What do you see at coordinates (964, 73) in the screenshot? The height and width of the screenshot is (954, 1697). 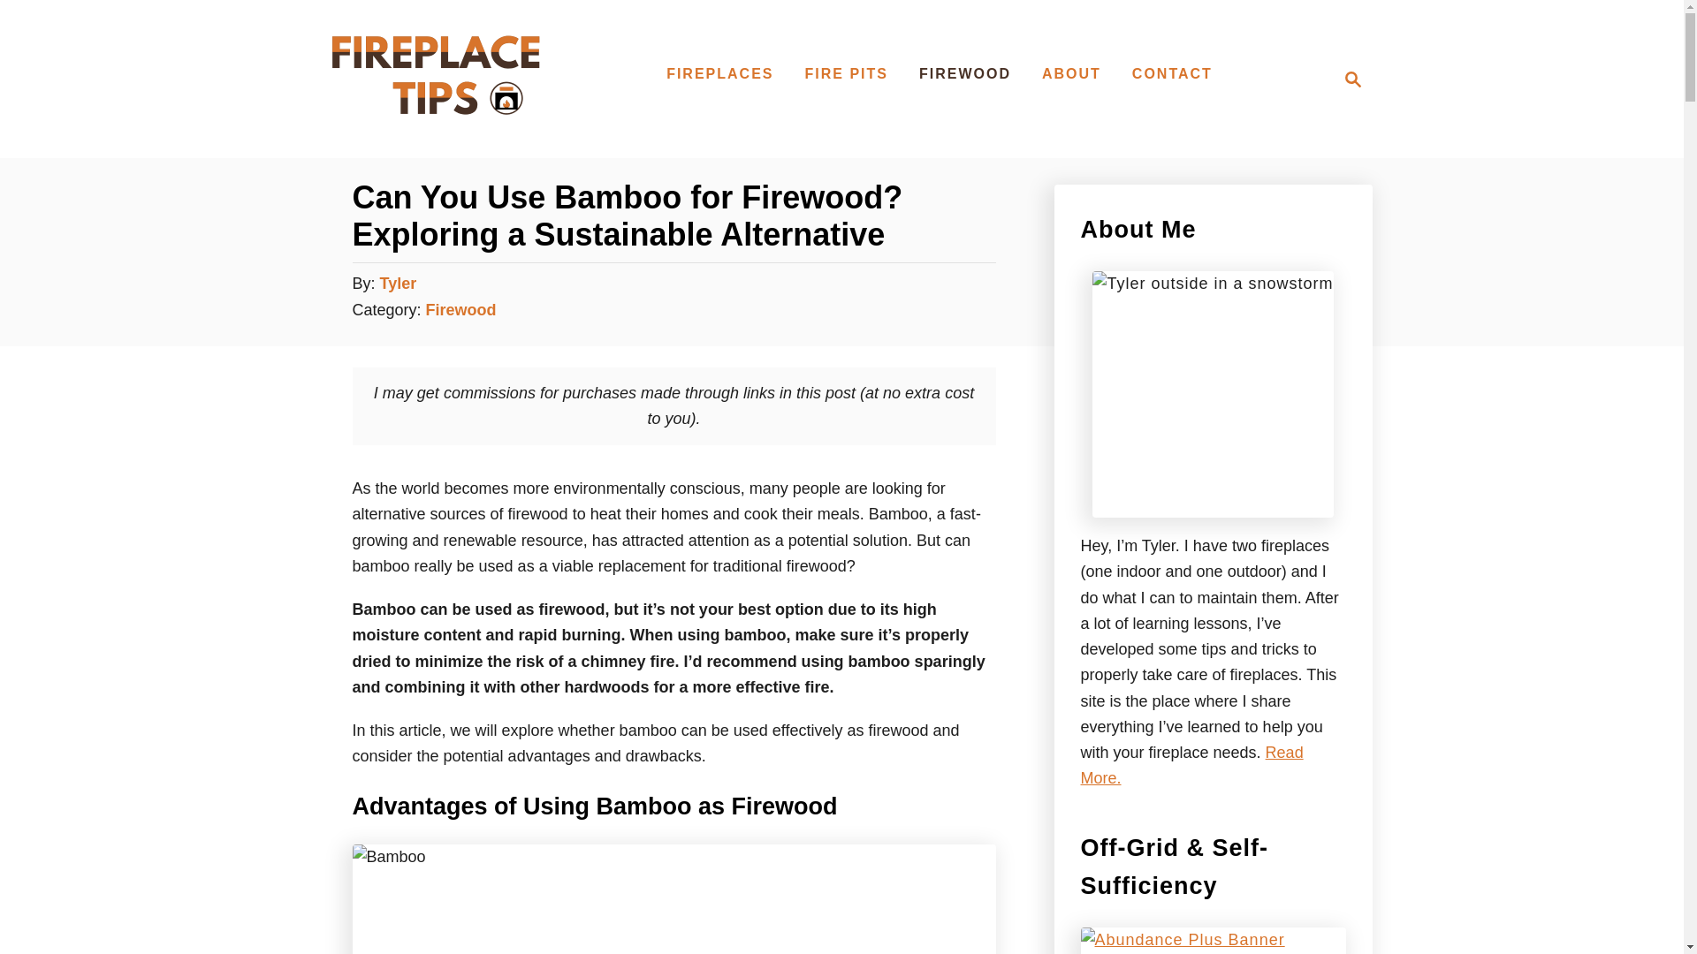 I see `FIREWOOD` at bounding box center [964, 73].